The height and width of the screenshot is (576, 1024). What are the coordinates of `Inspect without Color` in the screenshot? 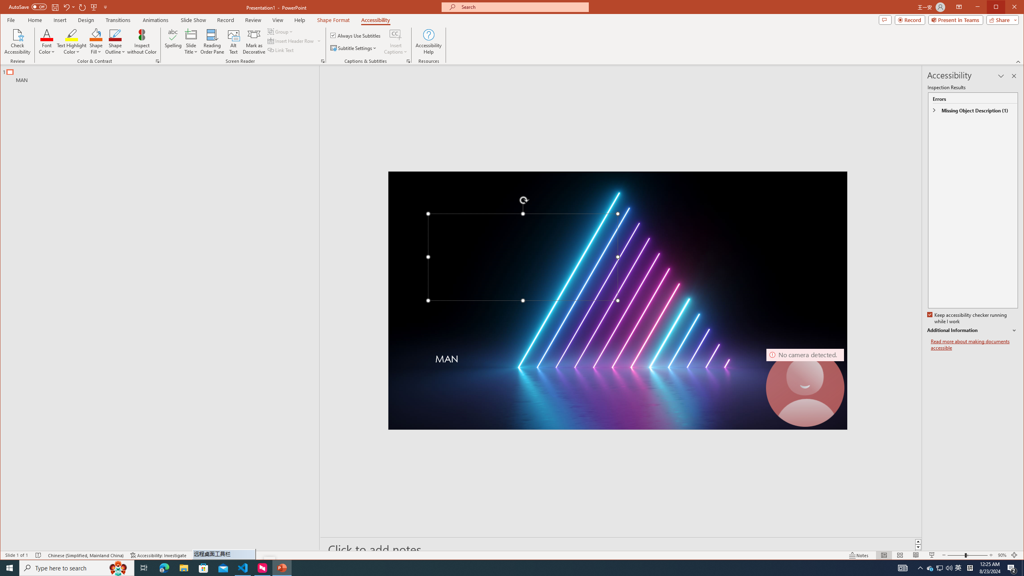 It's located at (142, 42).